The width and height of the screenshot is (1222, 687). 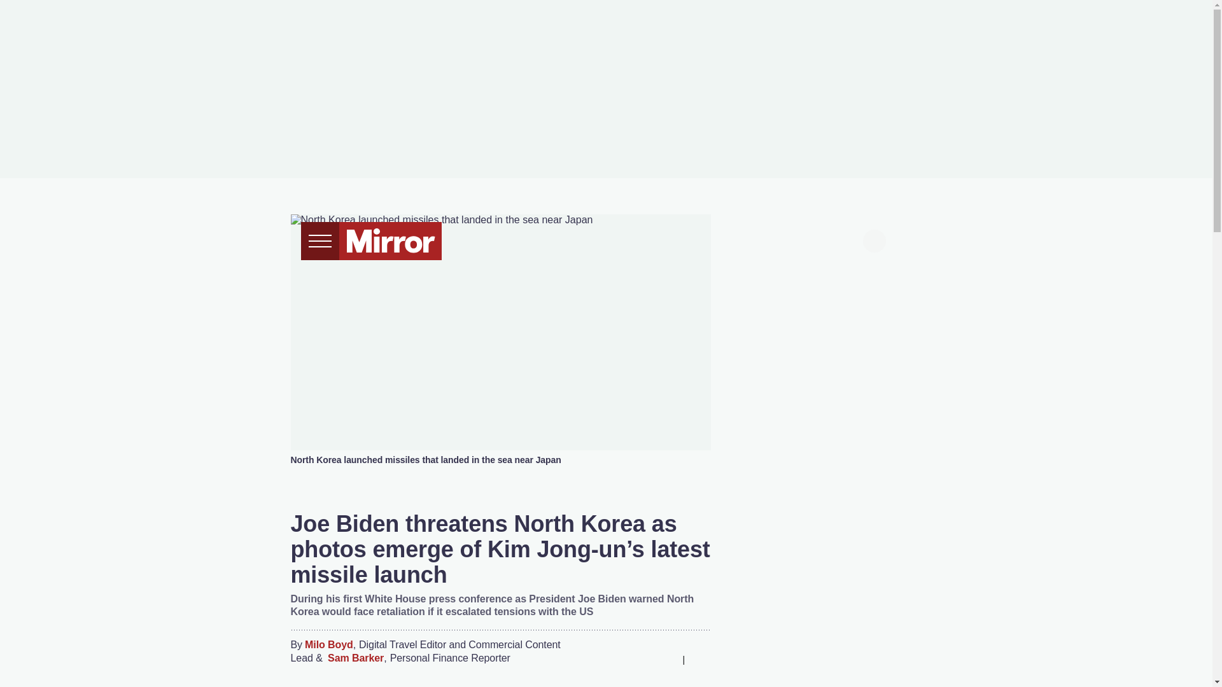 What do you see at coordinates (355, 658) in the screenshot?
I see `Sam Barker` at bounding box center [355, 658].